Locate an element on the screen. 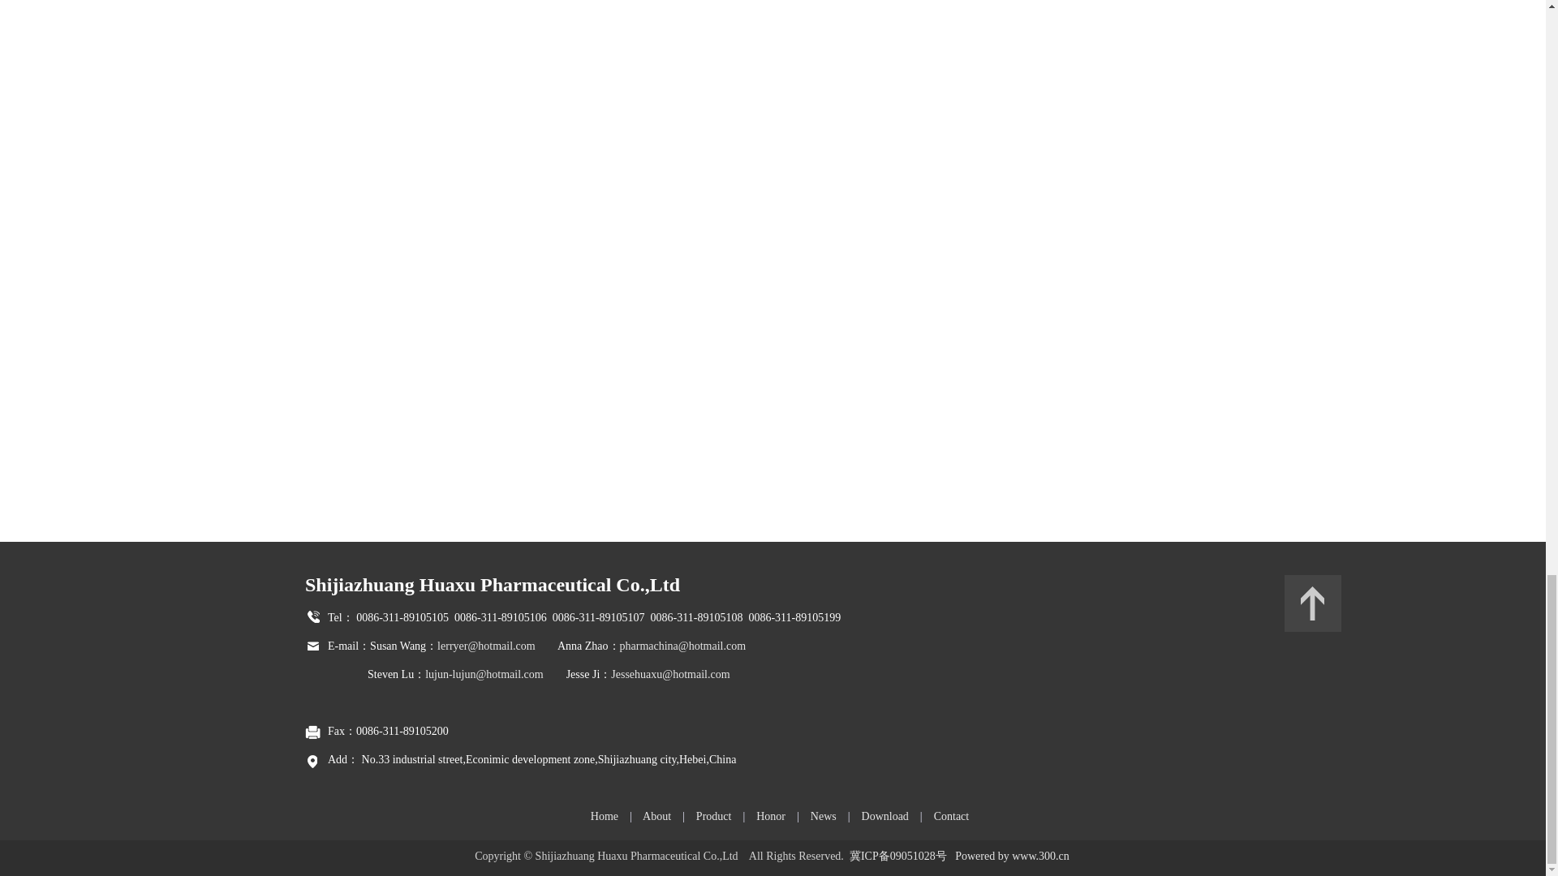 Image resolution: width=1558 pixels, height=876 pixels. Contact is located at coordinates (951, 816).